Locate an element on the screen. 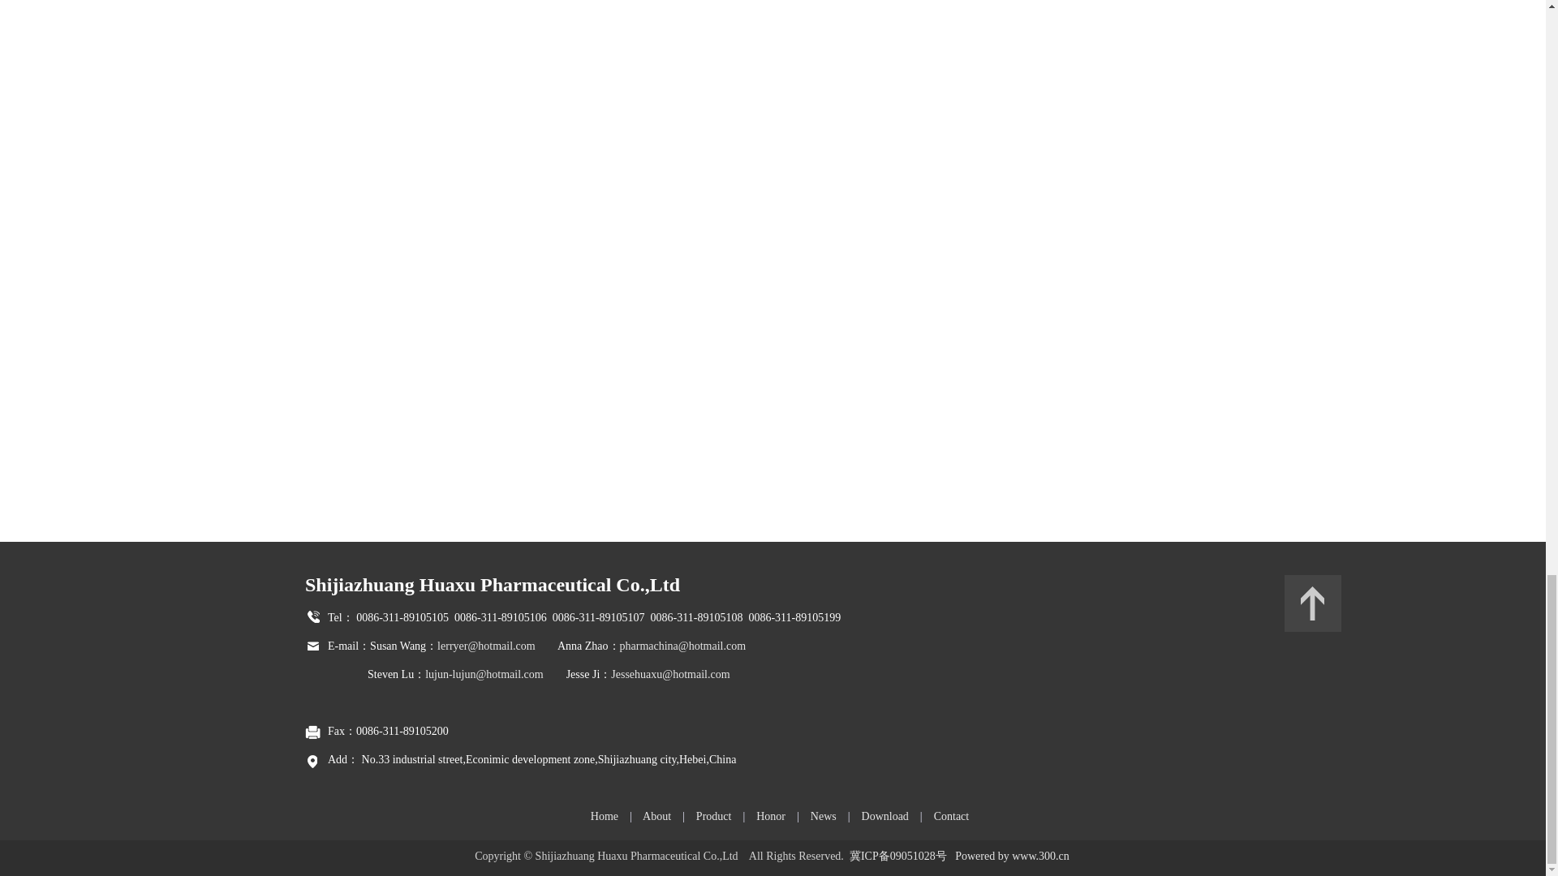 Image resolution: width=1558 pixels, height=876 pixels. Contact is located at coordinates (951, 816).